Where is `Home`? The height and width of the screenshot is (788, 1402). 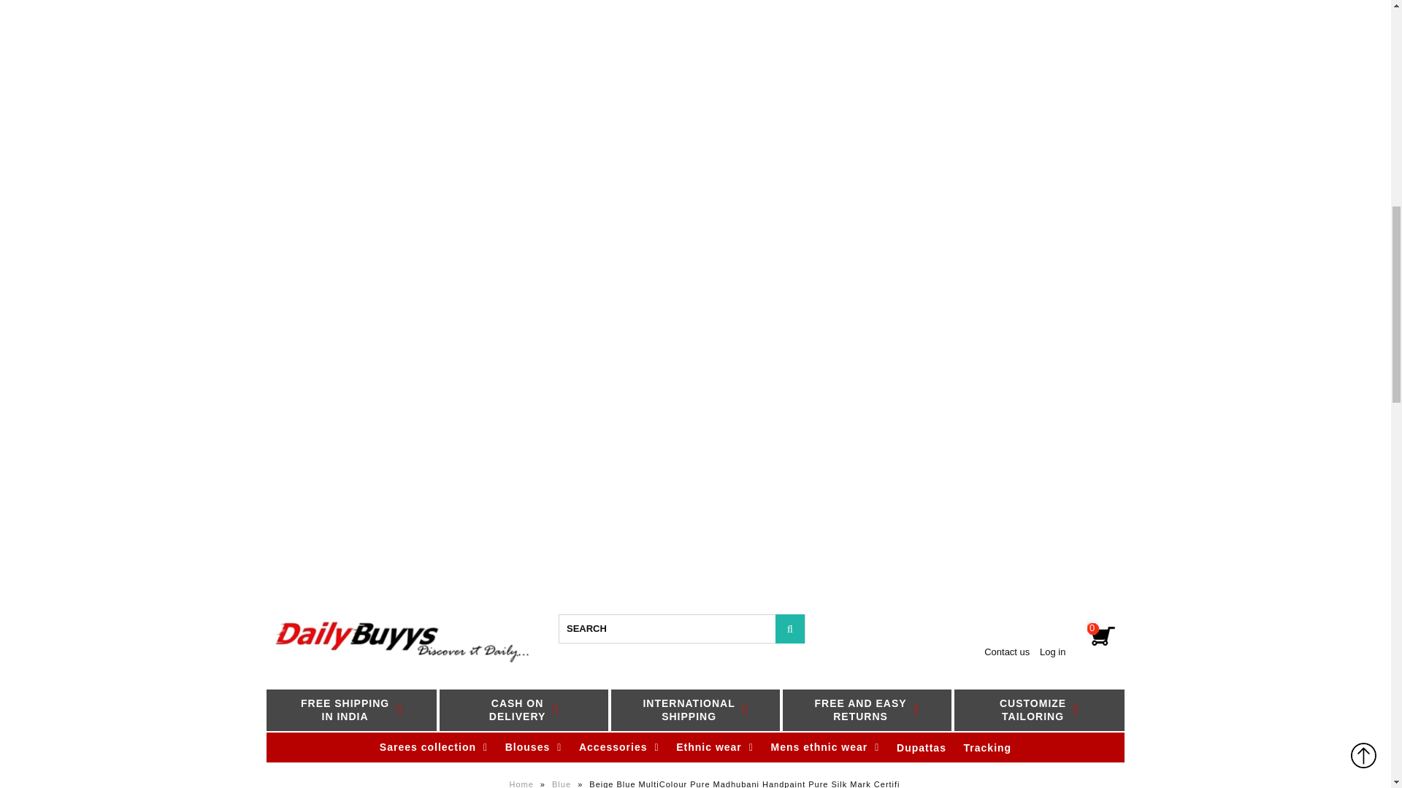
Home is located at coordinates (695, 710).